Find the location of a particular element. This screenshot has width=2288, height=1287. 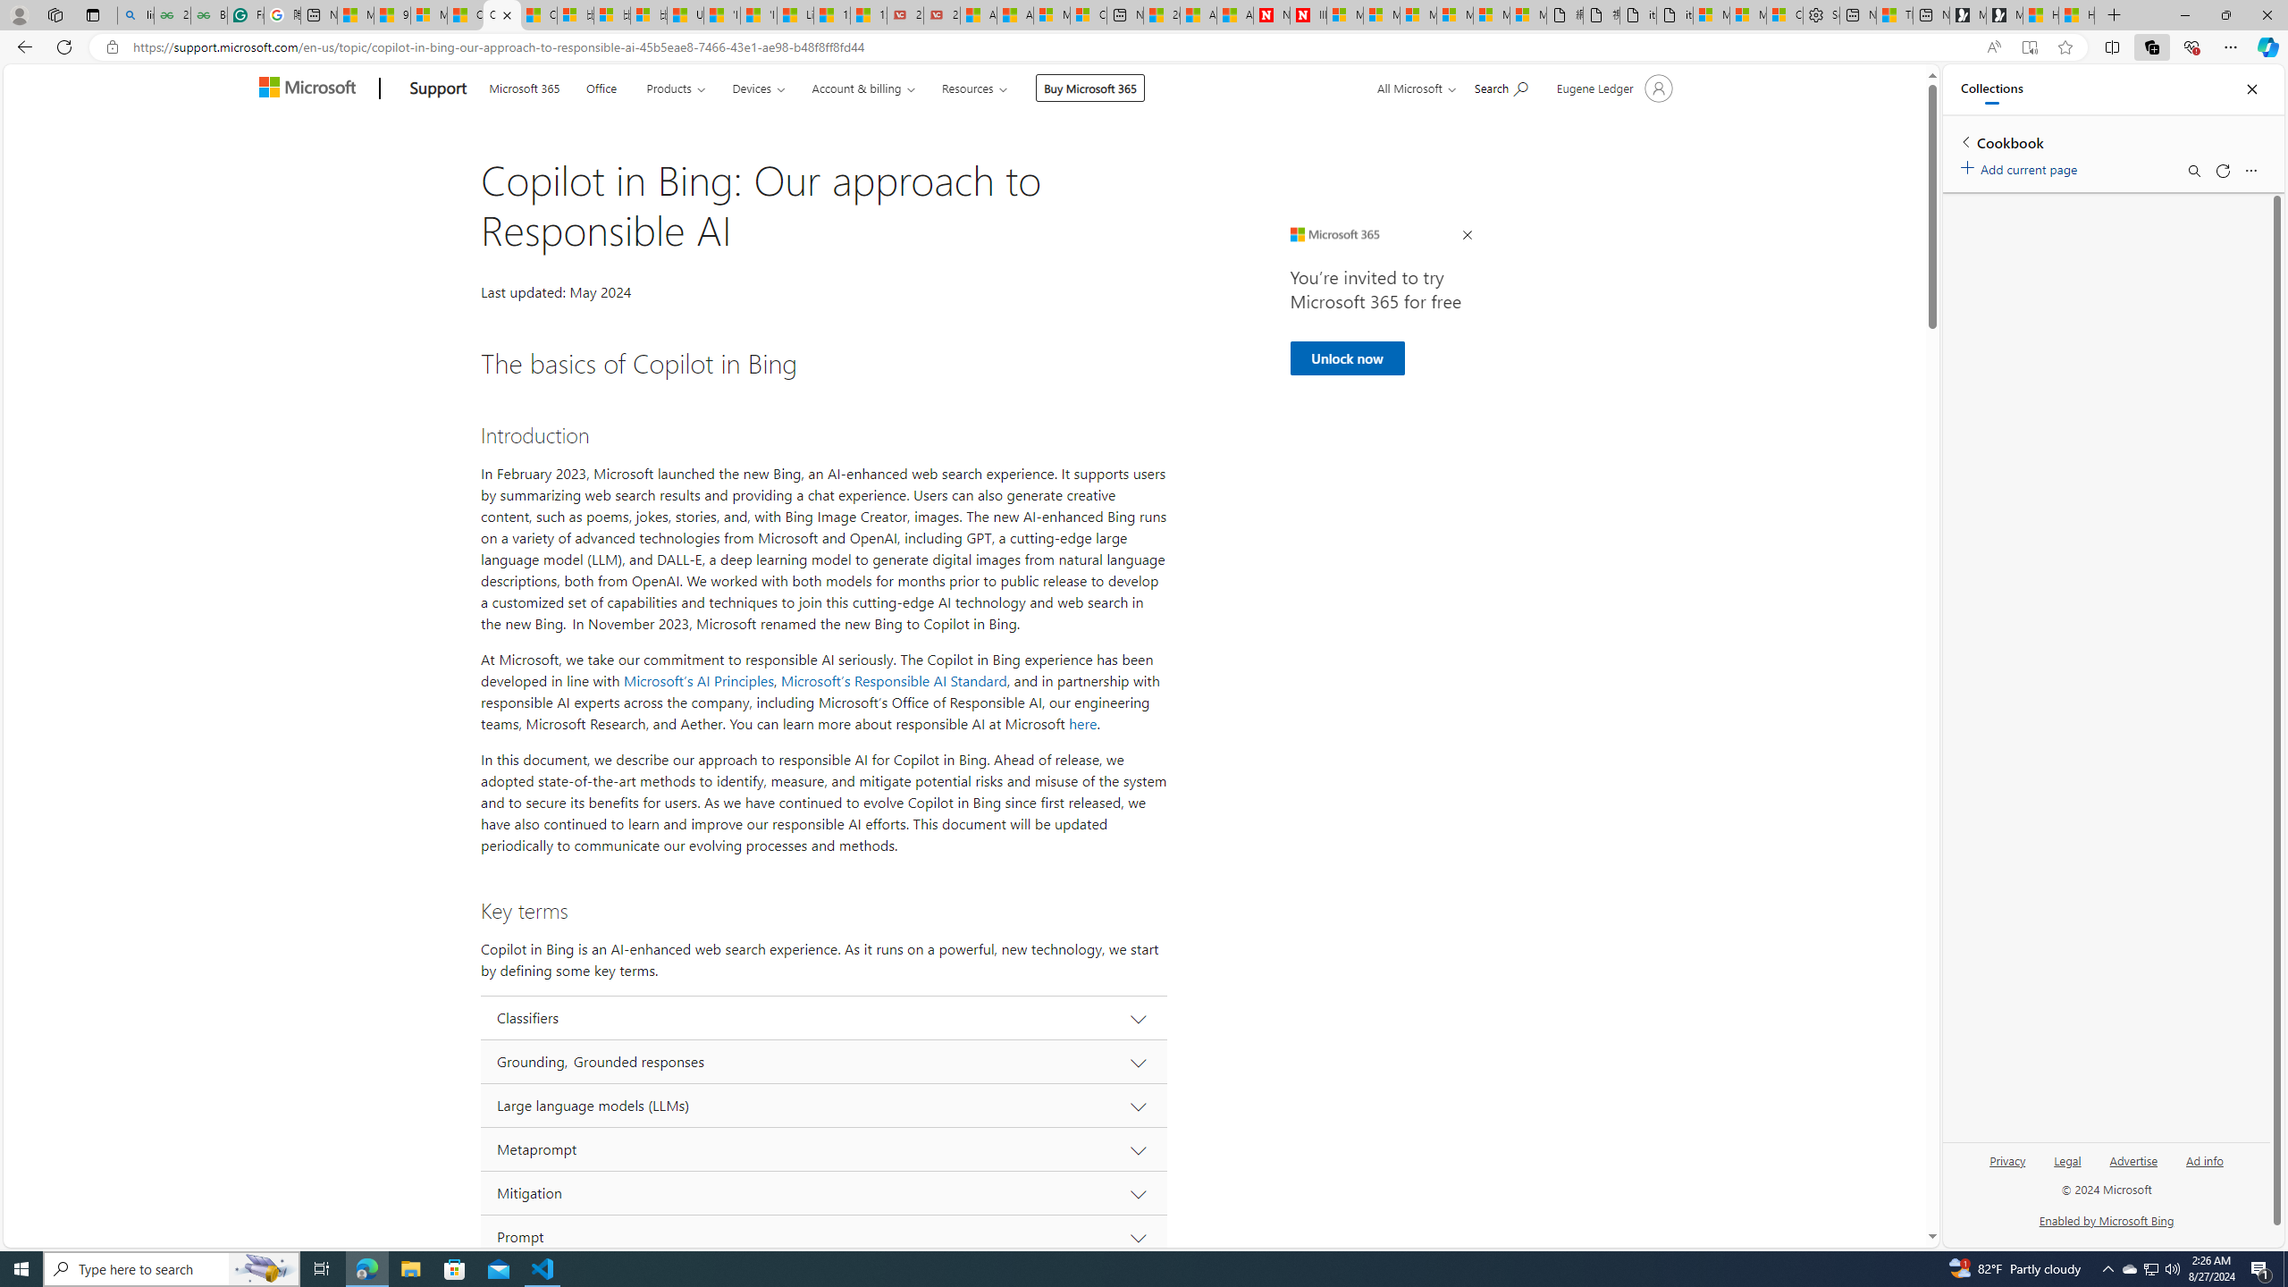

Office is located at coordinates (601, 86).